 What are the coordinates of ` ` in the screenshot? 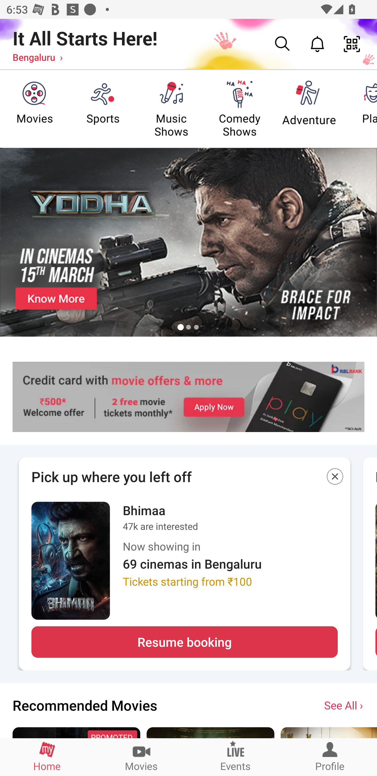 It's located at (335, 478).